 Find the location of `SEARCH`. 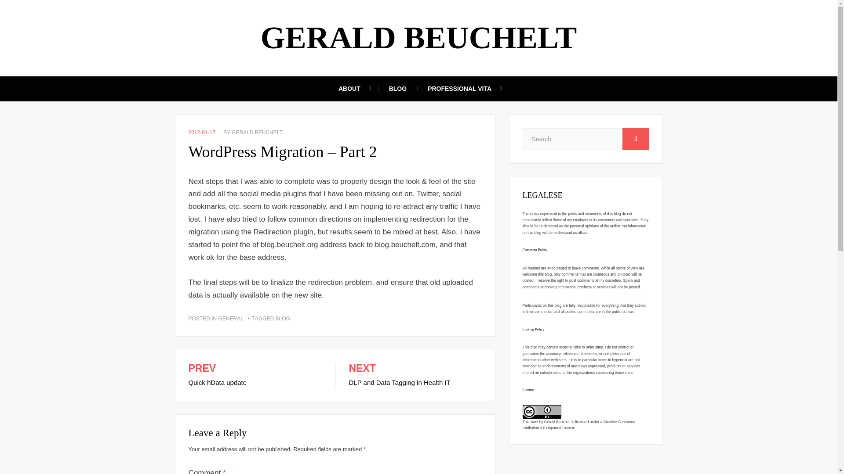

SEARCH is located at coordinates (201, 132).